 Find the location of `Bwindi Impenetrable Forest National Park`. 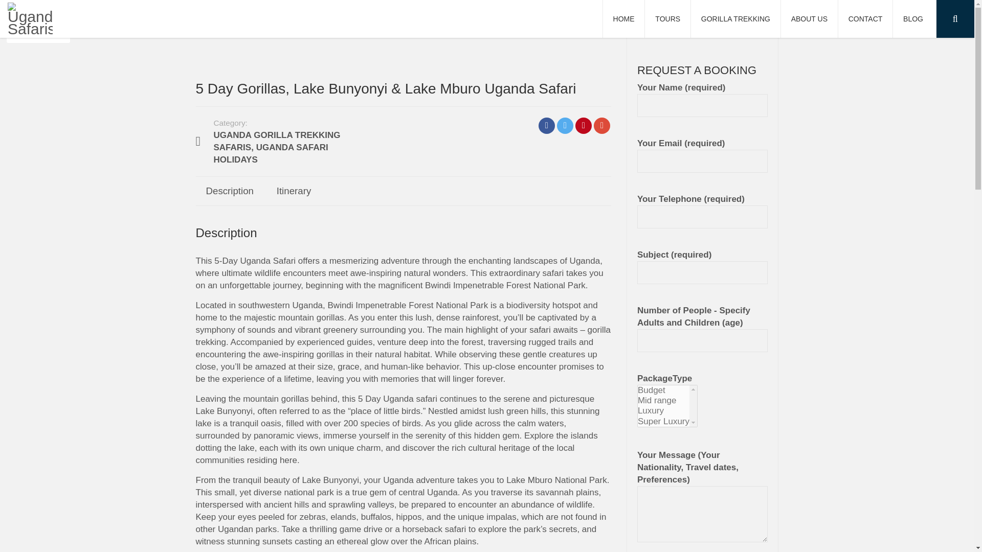

Bwindi Impenetrable Forest National Park is located at coordinates (408, 305).